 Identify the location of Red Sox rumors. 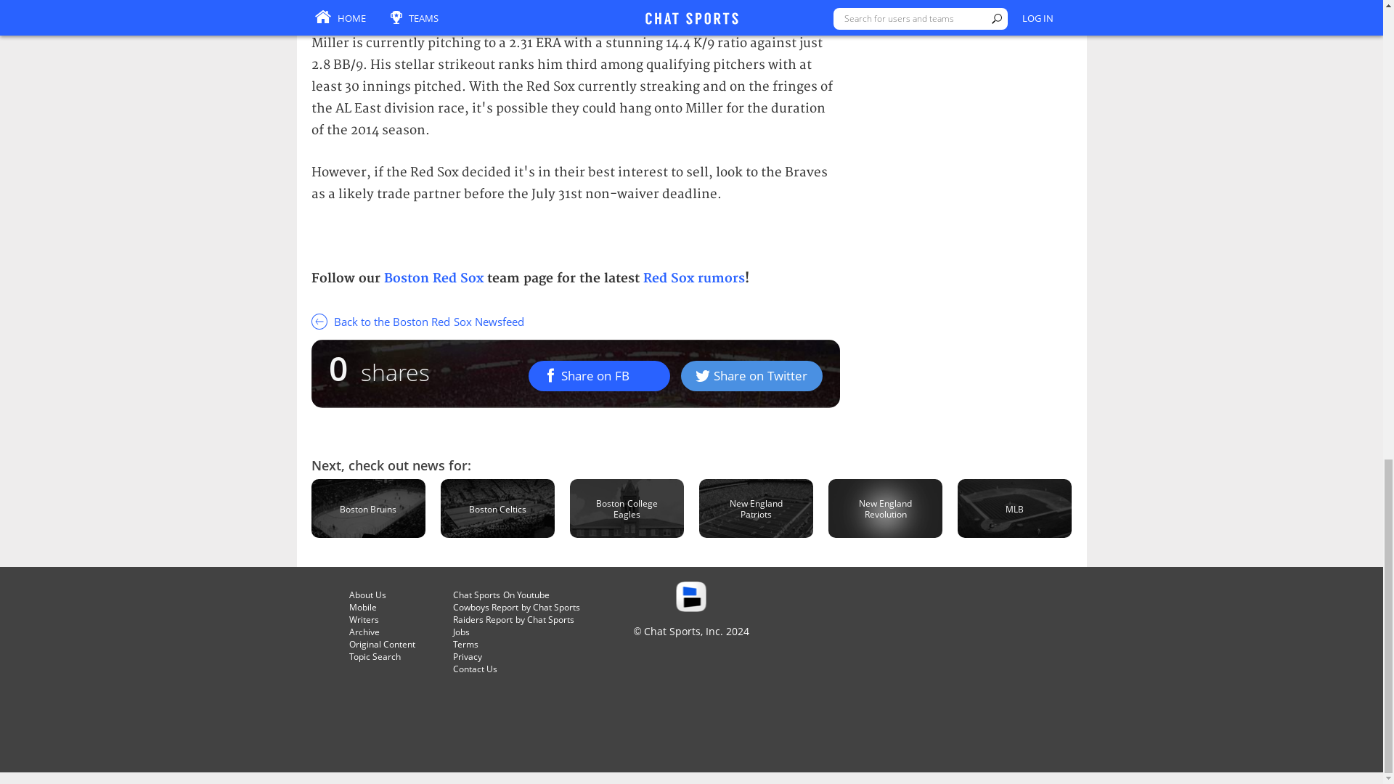
(693, 278).